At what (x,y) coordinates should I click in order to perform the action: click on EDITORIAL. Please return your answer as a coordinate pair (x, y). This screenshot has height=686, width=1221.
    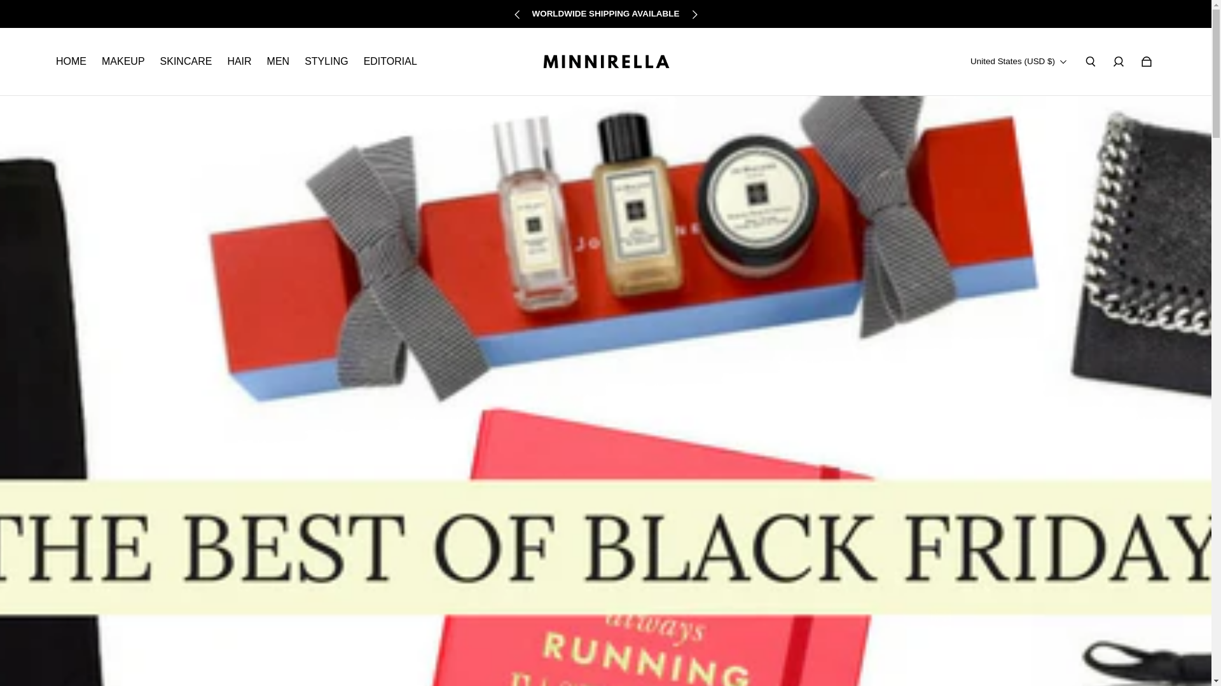
    Looking at the image, I should click on (390, 61).